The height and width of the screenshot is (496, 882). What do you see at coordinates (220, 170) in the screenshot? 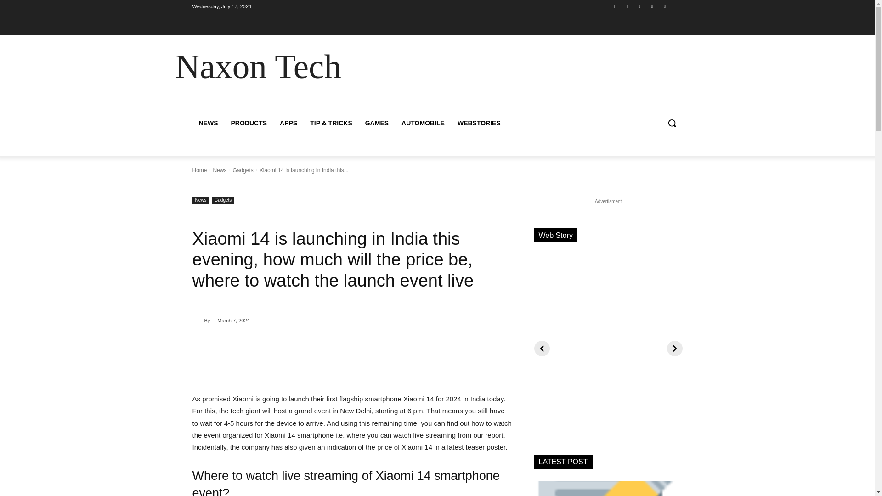
I see `News` at bounding box center [220, 170].